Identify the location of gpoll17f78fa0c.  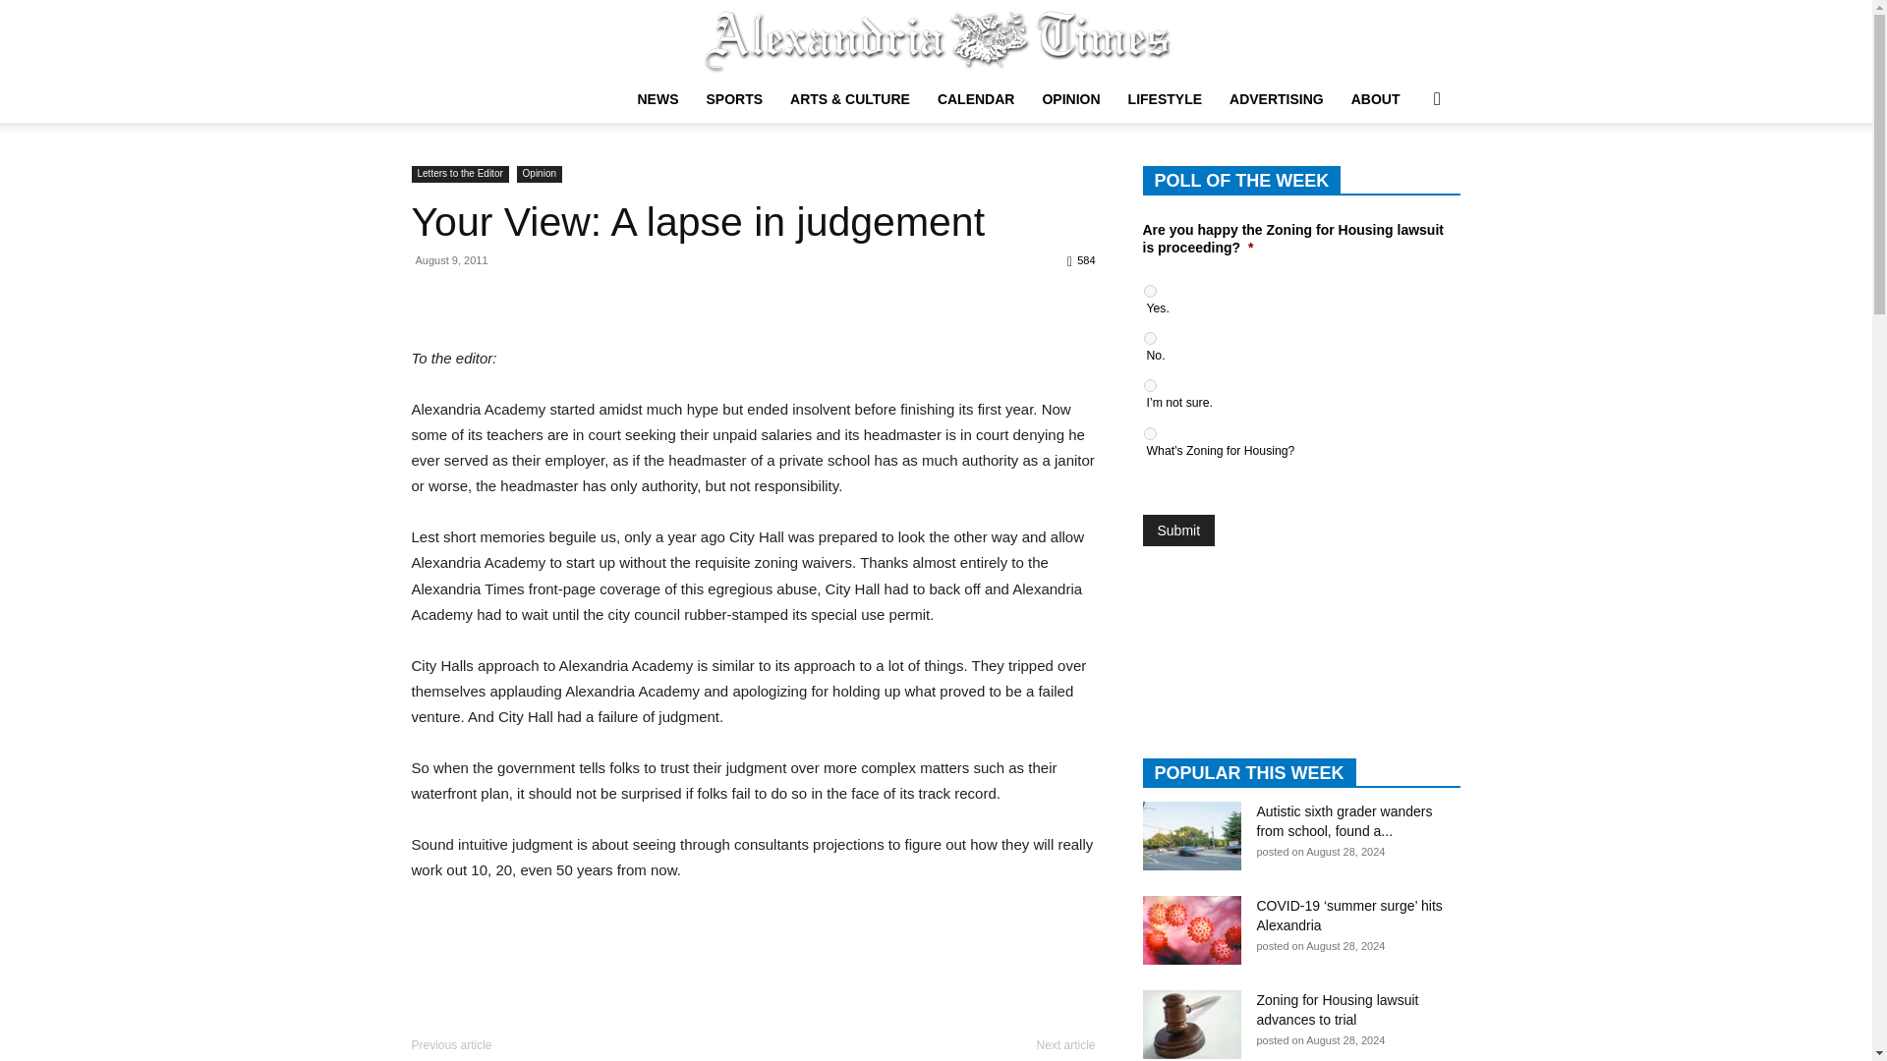
(1150, 338).